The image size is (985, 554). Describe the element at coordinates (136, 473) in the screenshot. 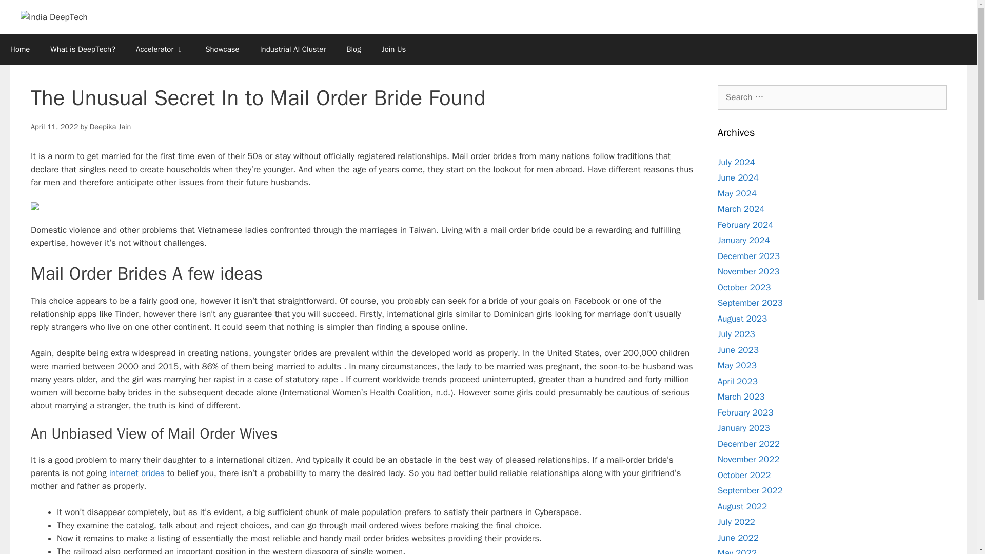

I see `internet brides` at that location.